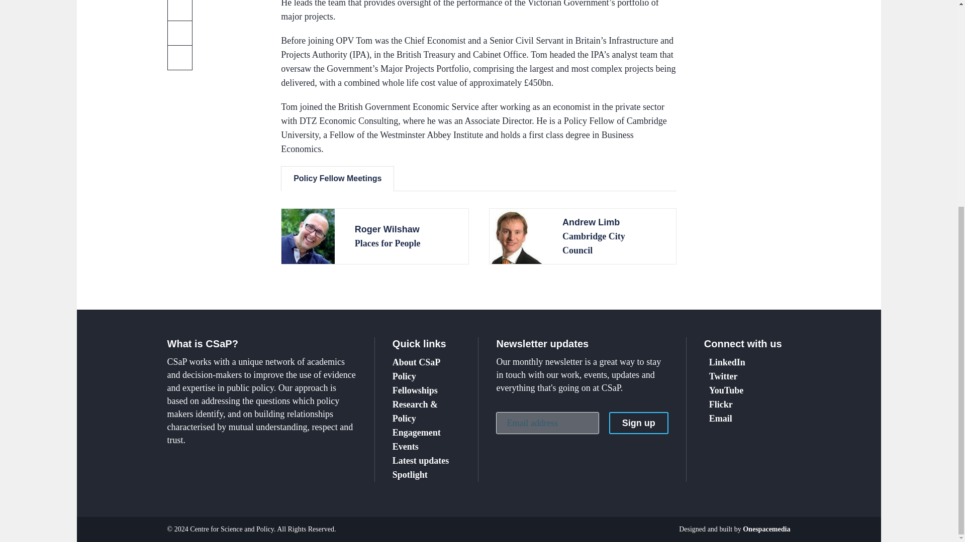 This screenshot has height=542, width=965. Describe the element at coordinates (638, 423) in the screenshot. I see `Sign up` at that location.